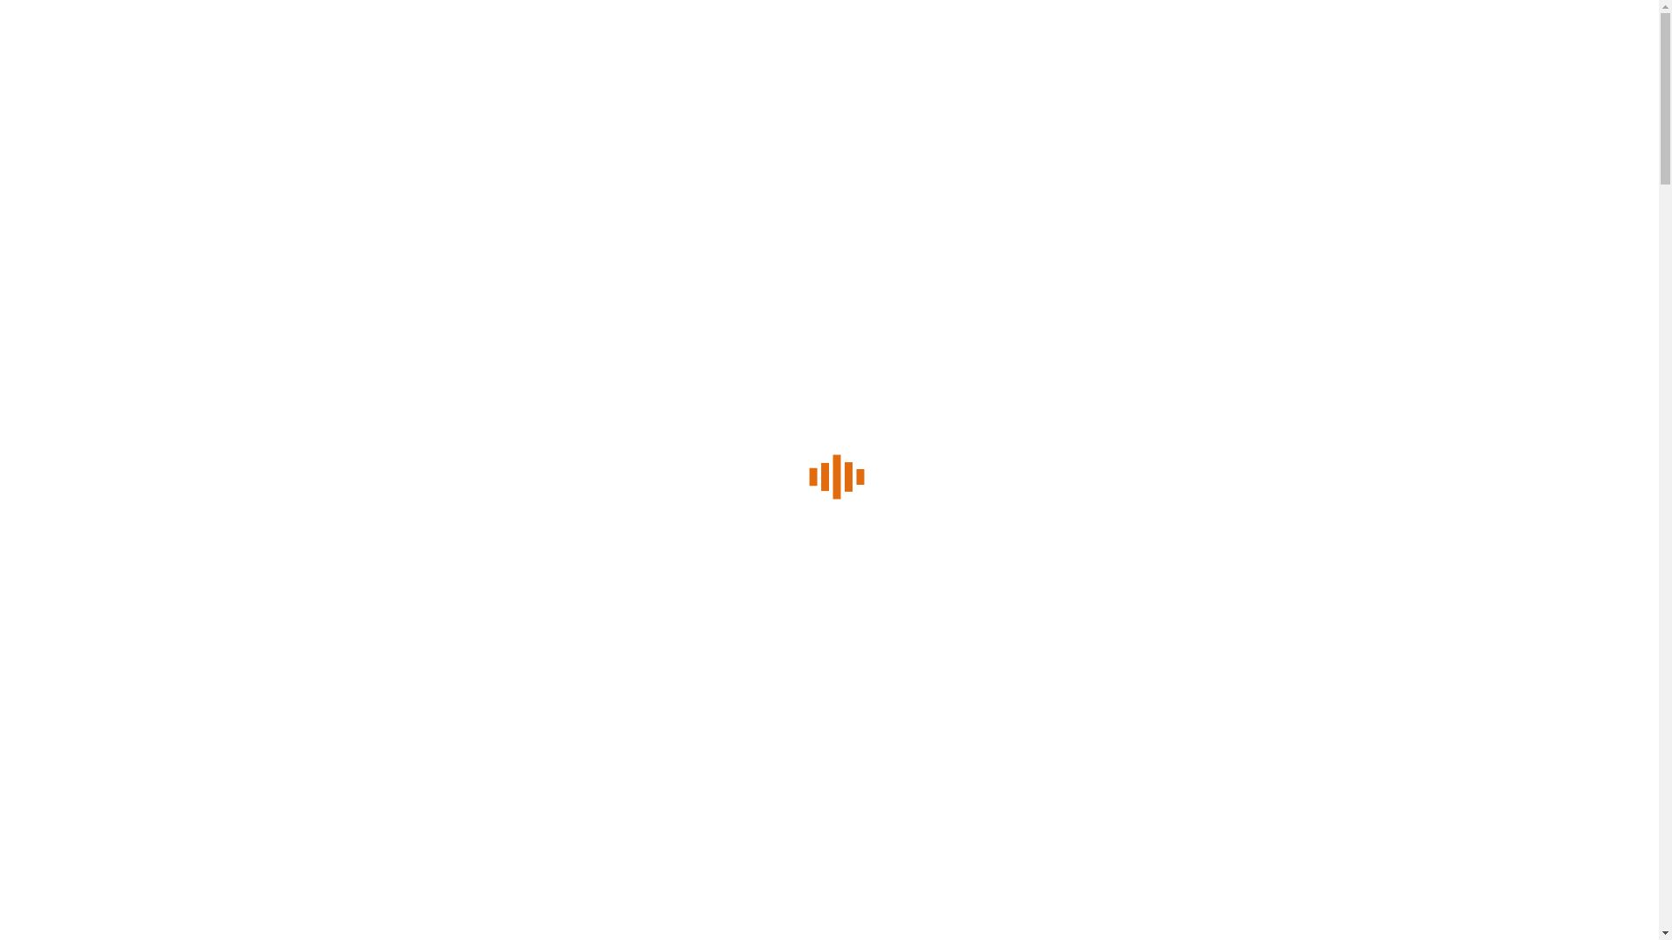 This screenshot has height=940, width=1672. Describe the element at coordinates (78, 806) in the screenshot. I see `Eco-Friendly` at that location.